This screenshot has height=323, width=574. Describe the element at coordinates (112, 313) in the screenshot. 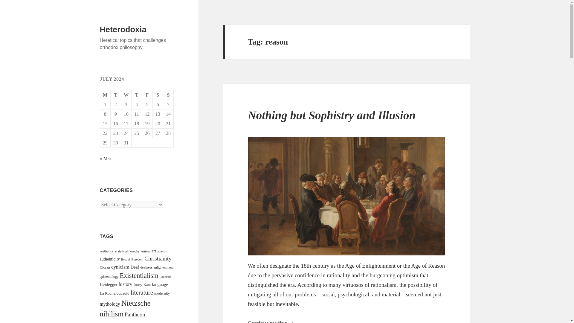

I see `nihilism` at that location.